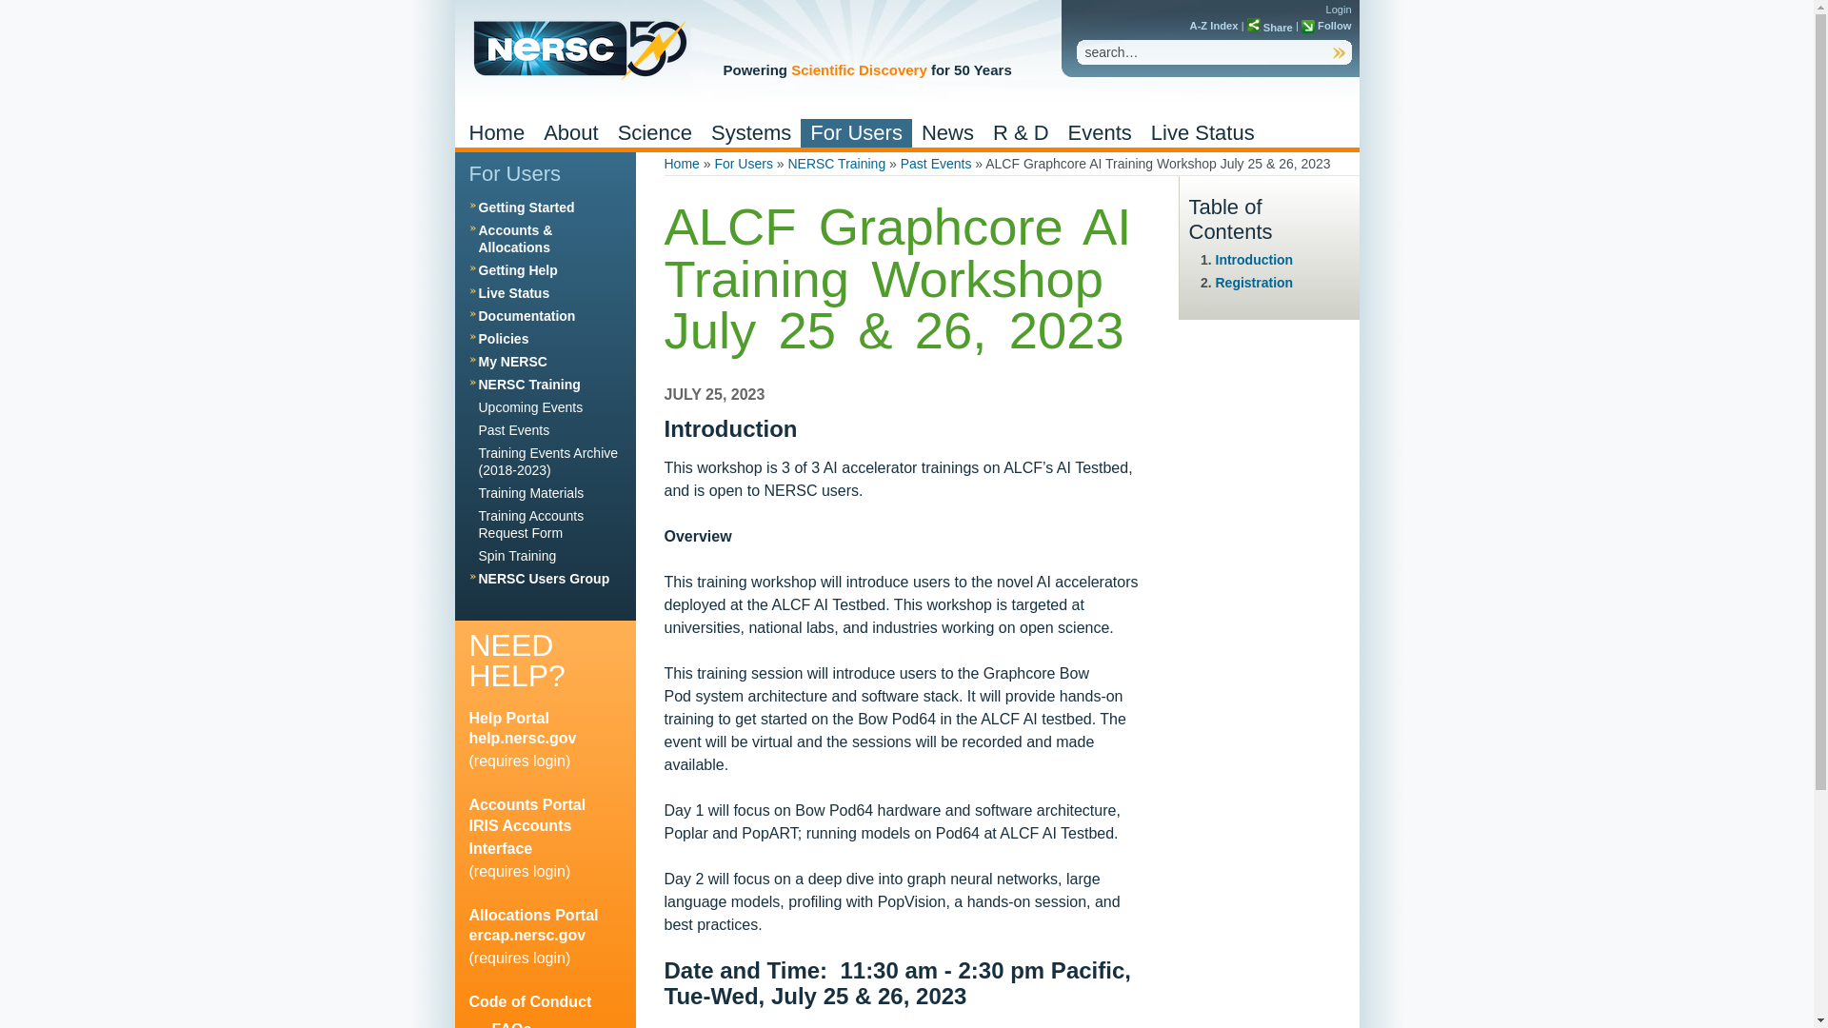 The image size is (1828, 1028). What do you see at coordinates (1327, 25) in the screenshot?
I see `Follow` at bounding box center [1327, 25].